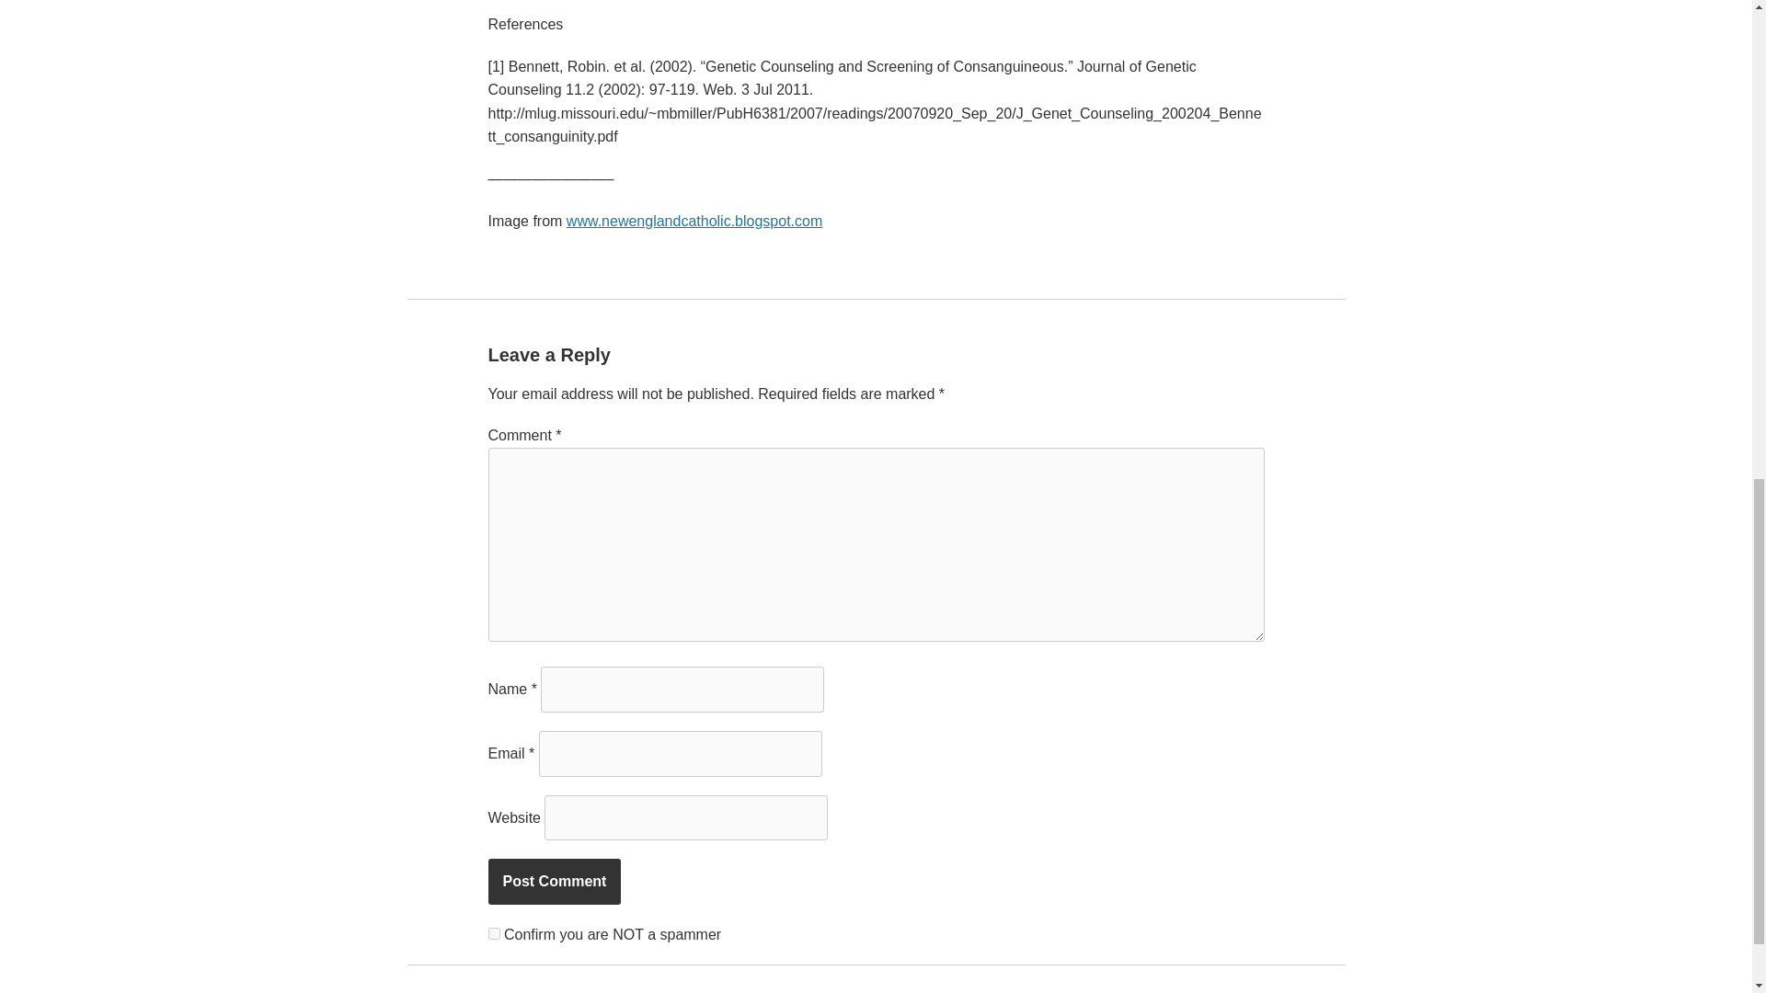 The width and height of the screenshot is (1766, 993). What do you see at coordinates (694, 221) in the screenshot?
I see `www.newenglandcatholic.blogspot.com` at bounding box center [694, 221].